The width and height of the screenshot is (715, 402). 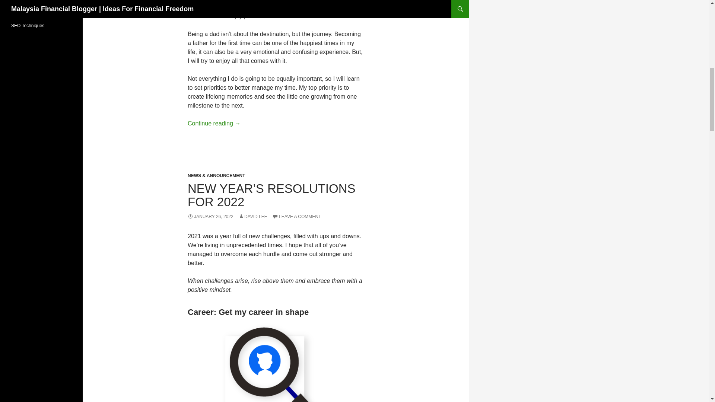 What do you see at coordinates (210, 216) in the screenshot?
I see `JANUARY 26, 2022` at bounding box center [210, 216].